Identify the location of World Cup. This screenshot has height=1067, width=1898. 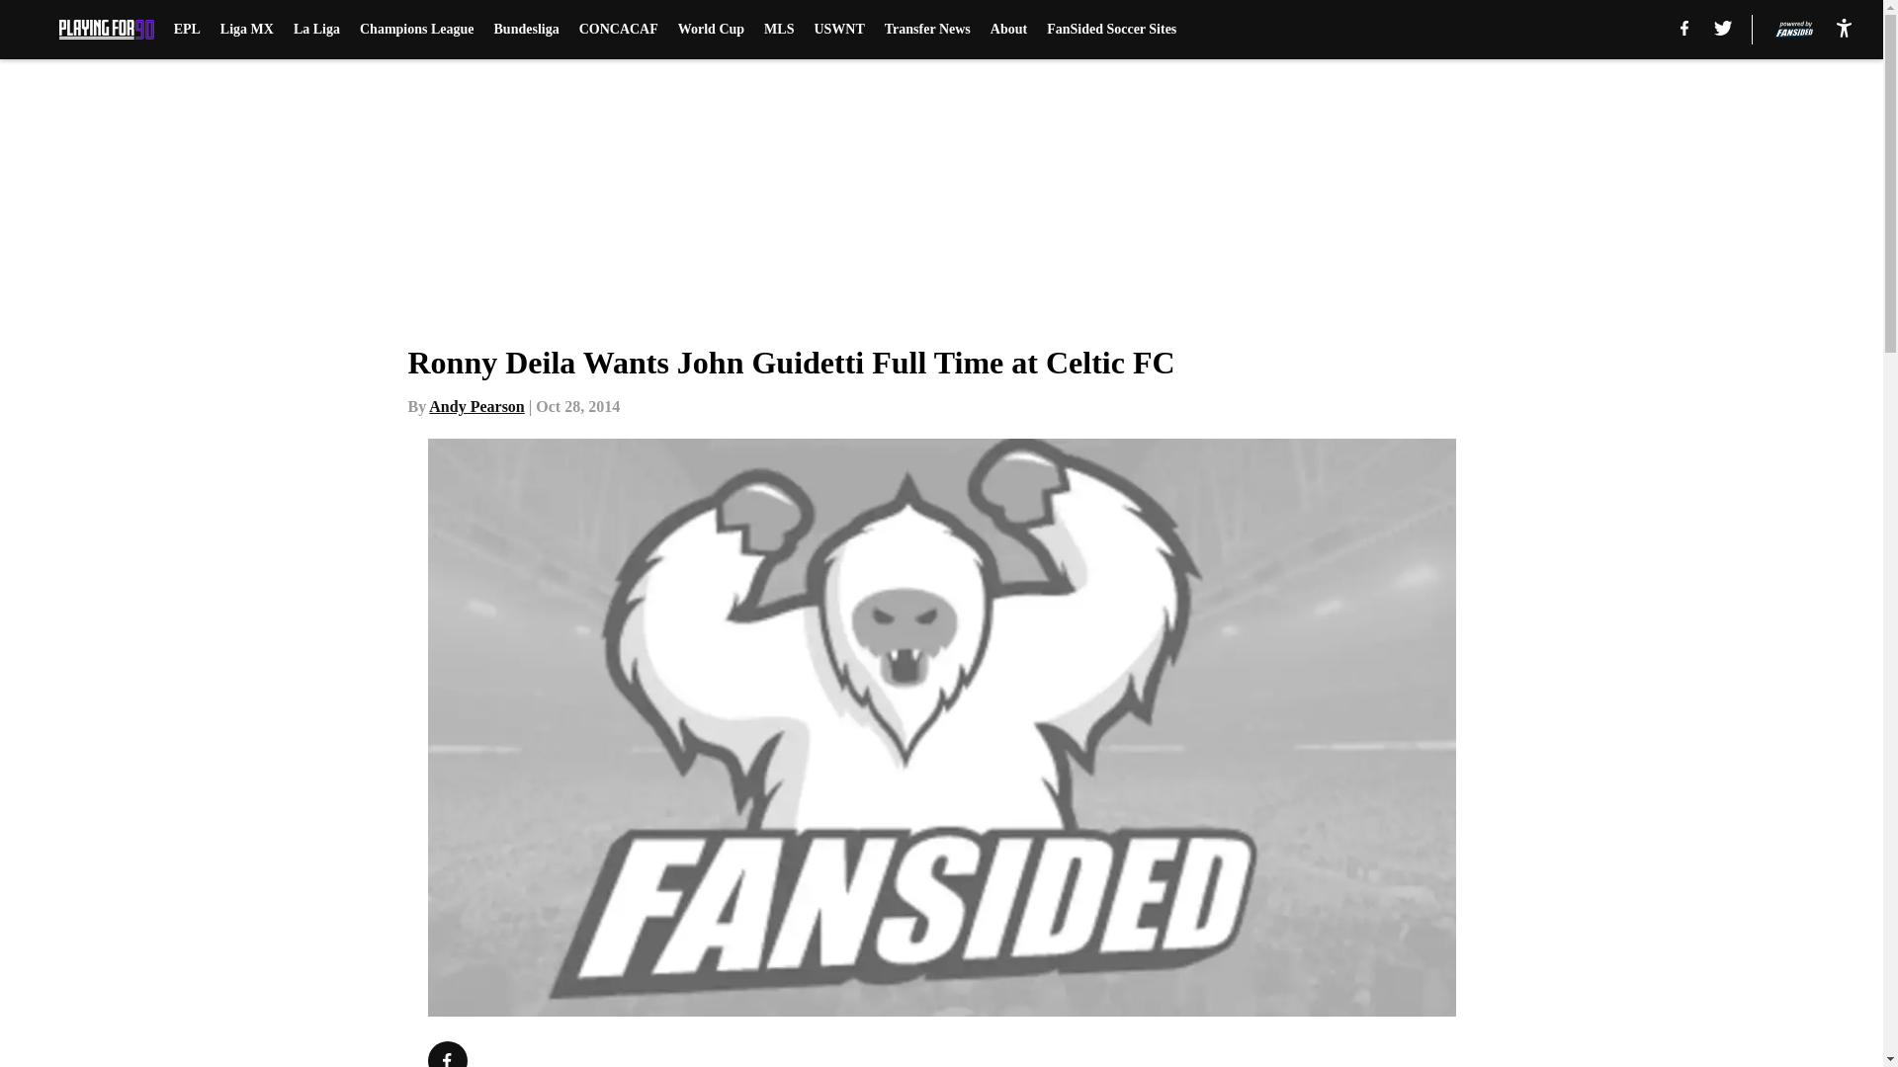
(710, 30).